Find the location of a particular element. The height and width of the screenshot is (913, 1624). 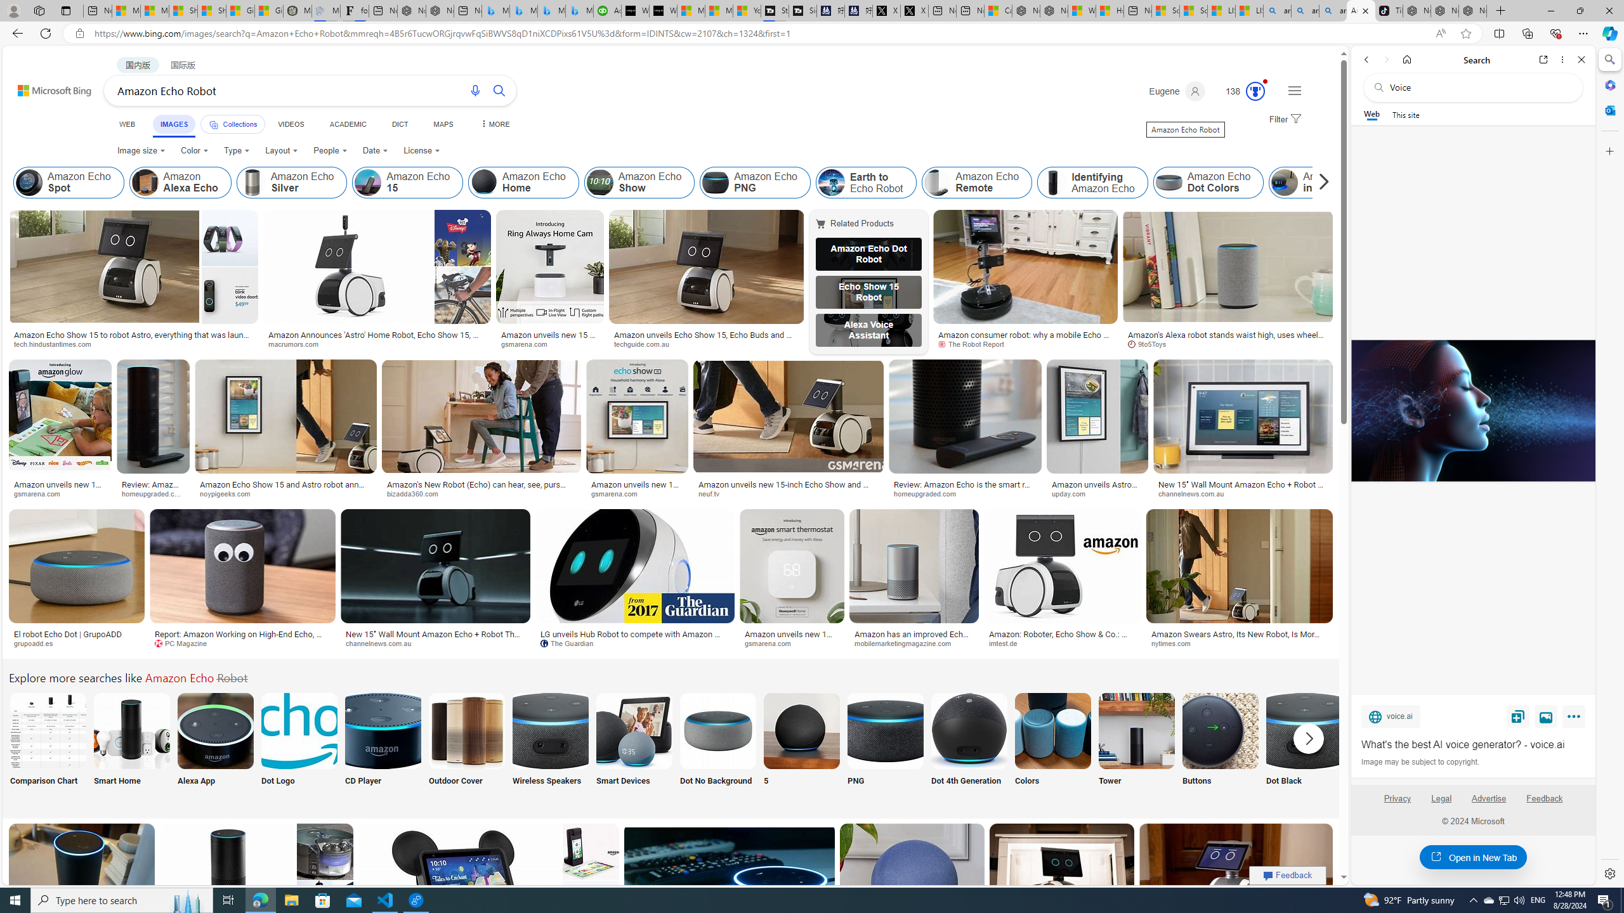

nytimes.com is located at coordinates (1240, 643).